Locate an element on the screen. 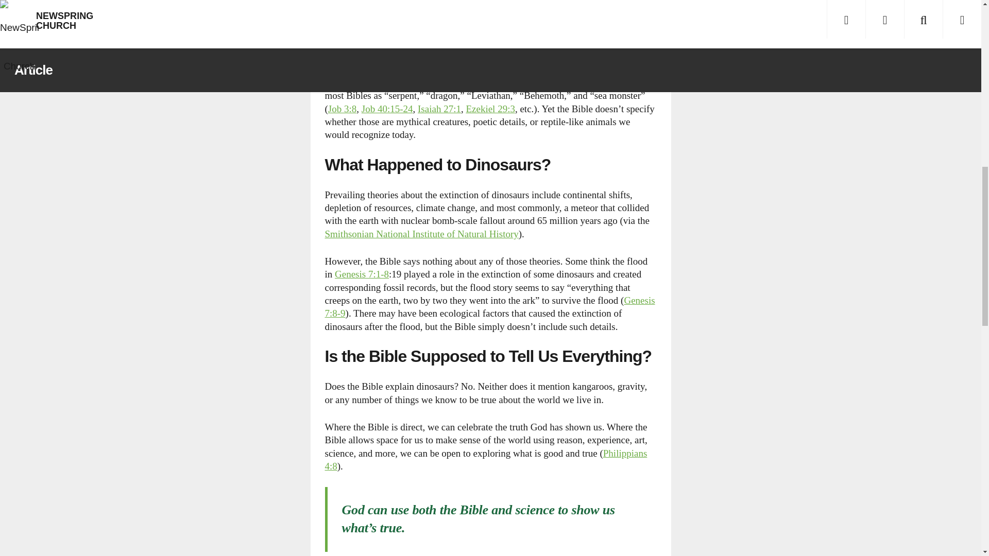  Ezekiel 29:3 is located at coordinates (490, 109).